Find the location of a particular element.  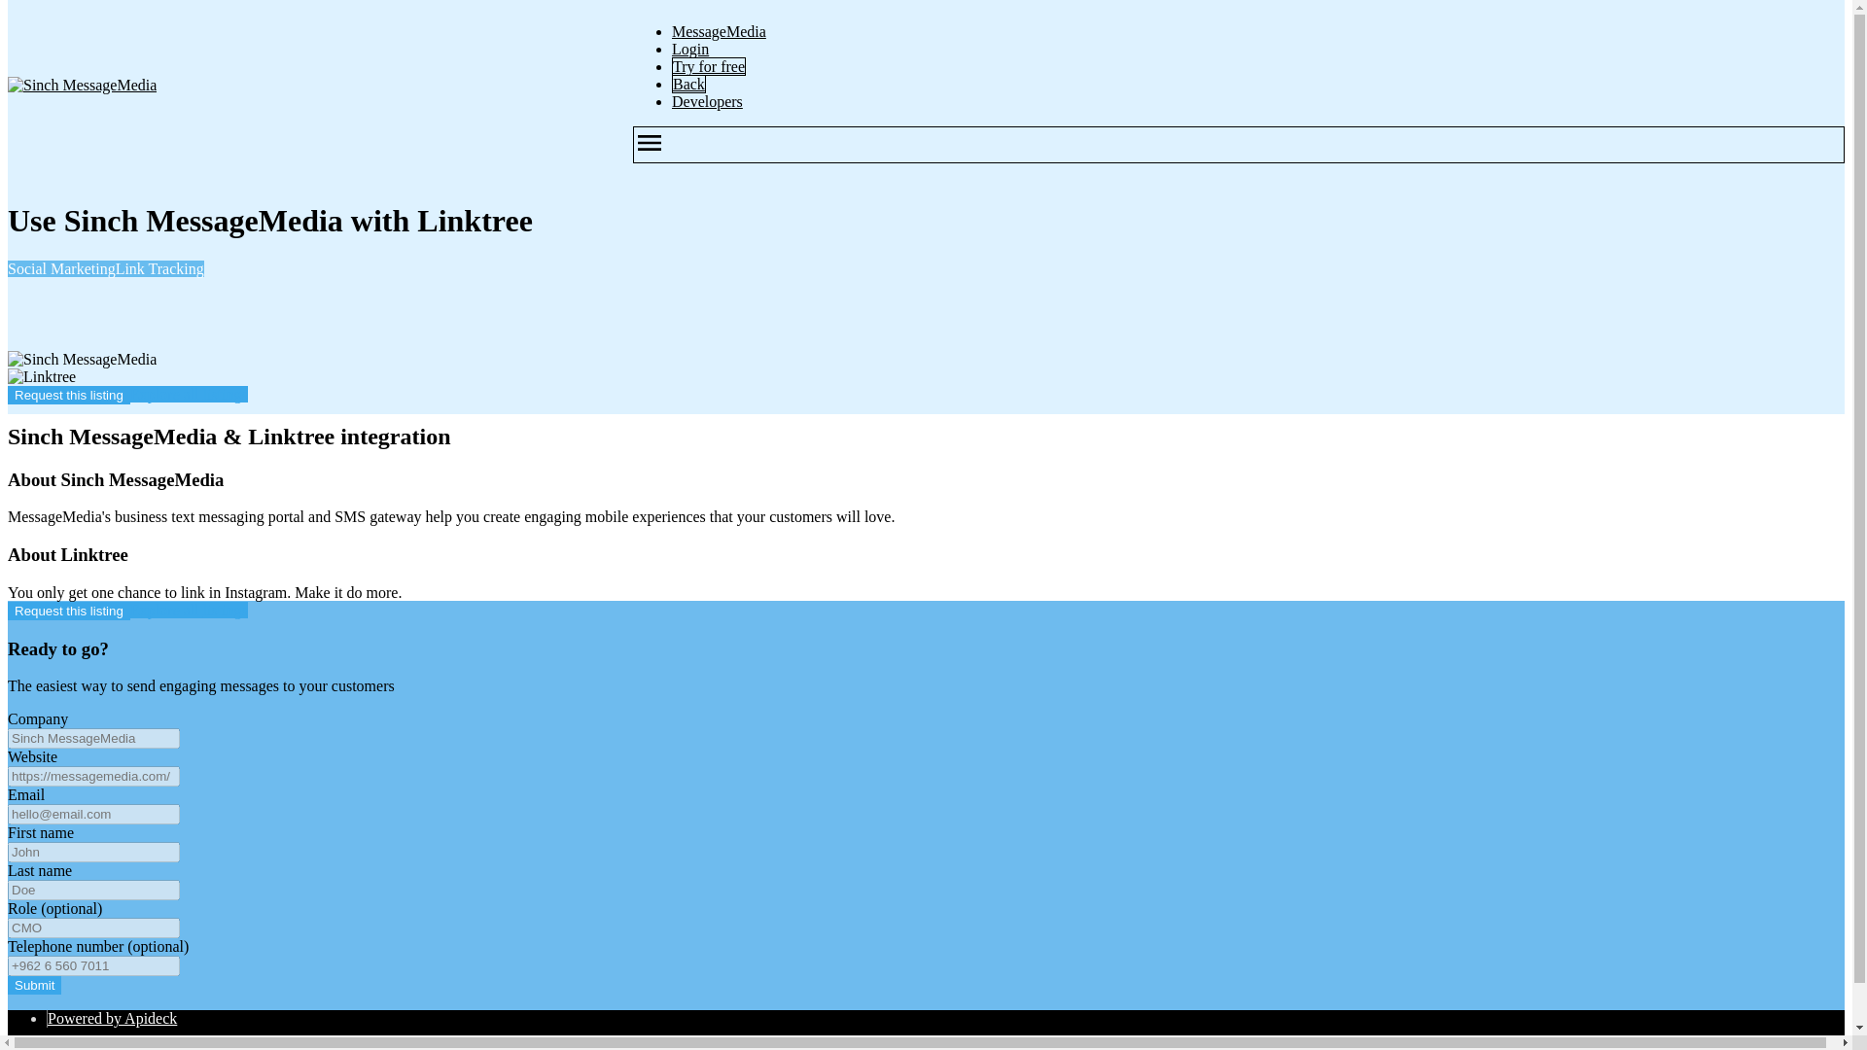

Login is located at coordinates (690, 49).